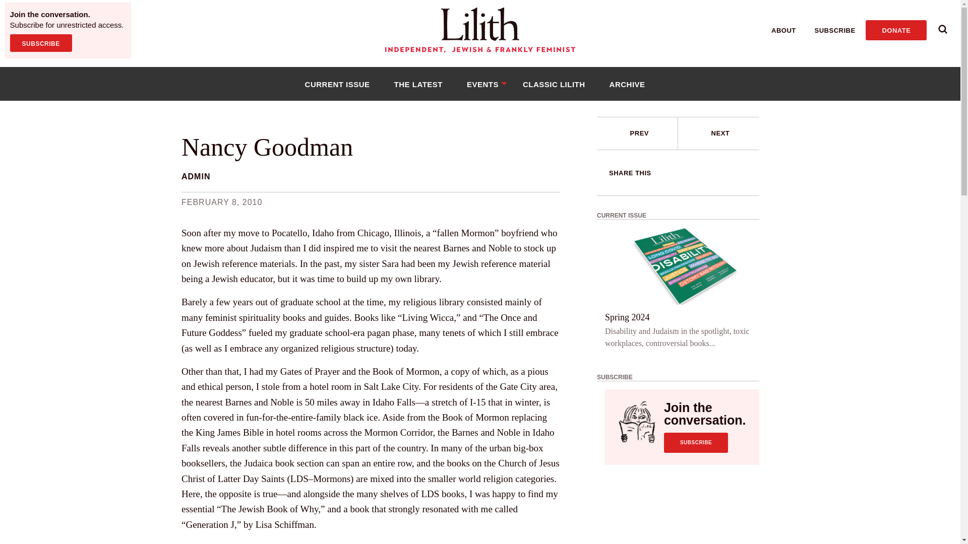  I want to click on DONATE, so click(895, 30).